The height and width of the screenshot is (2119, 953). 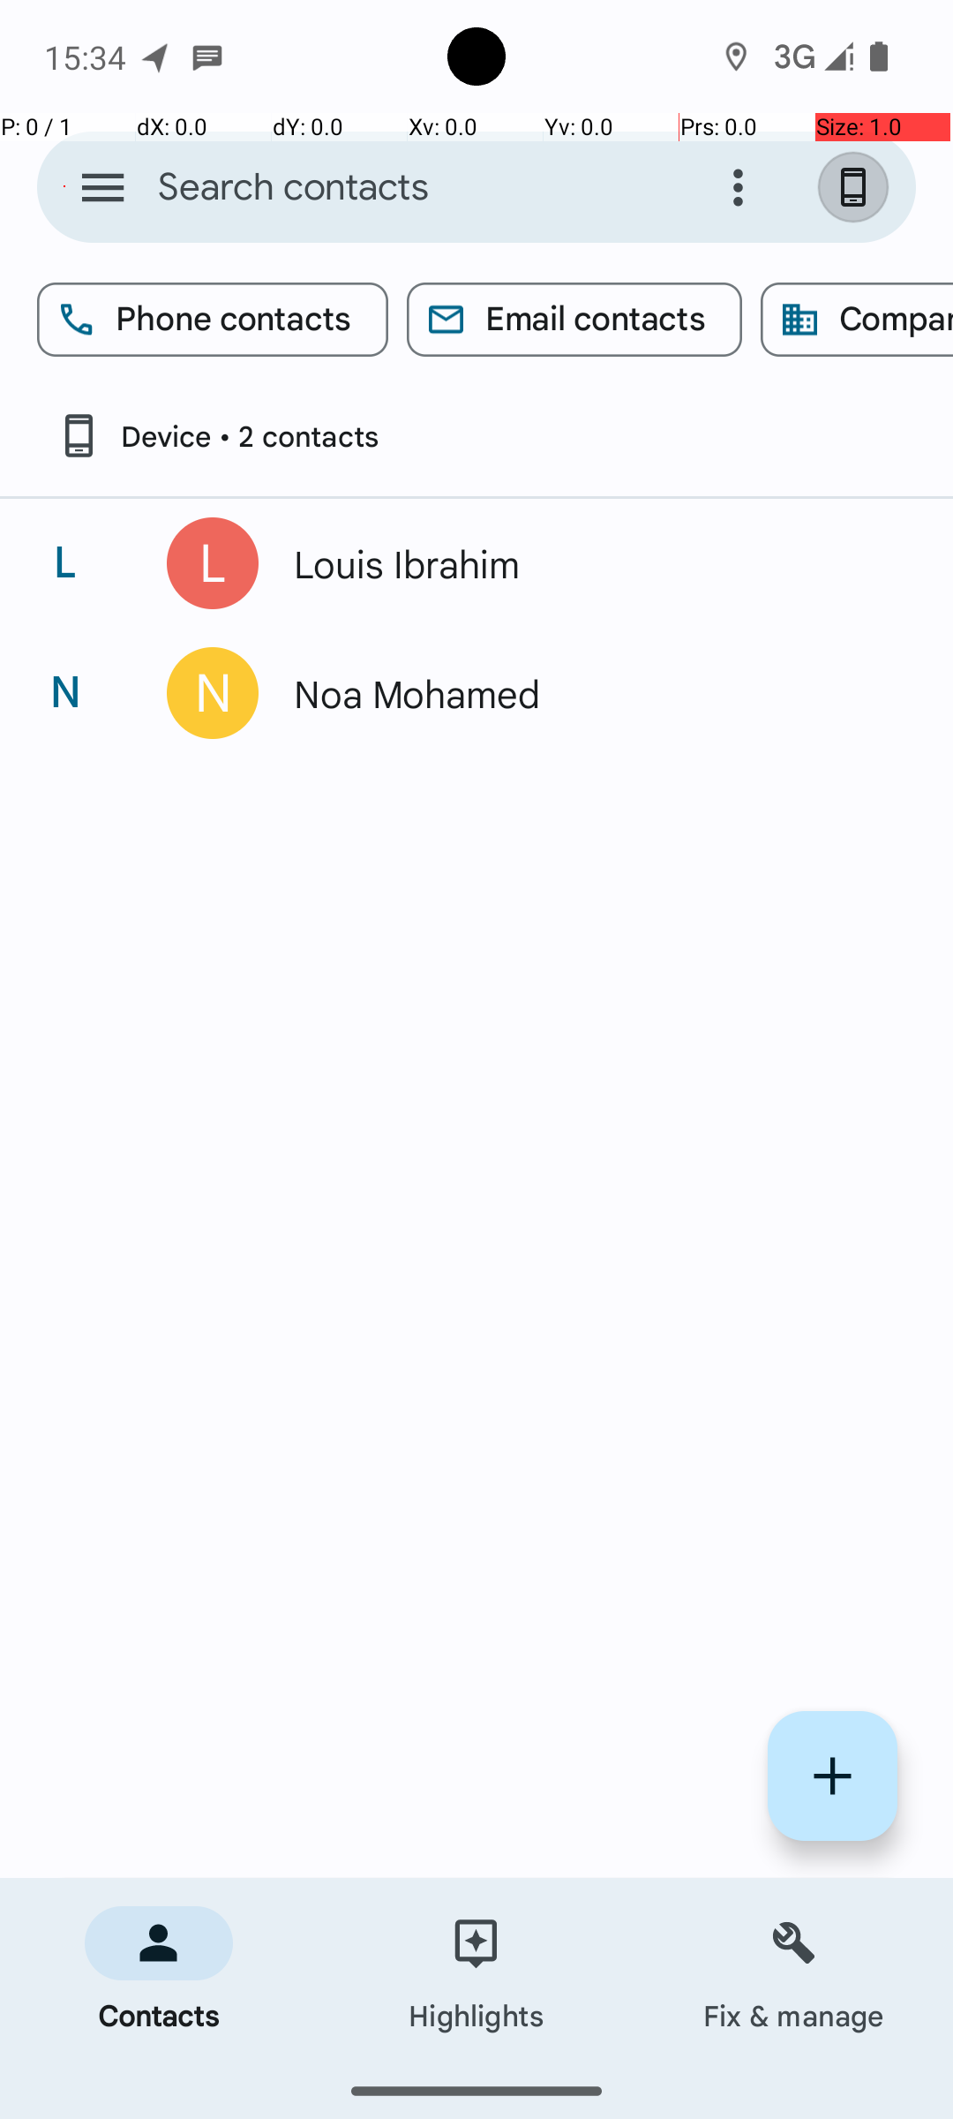 I want to click on Device • 2 contacts, so click(x=217, y=436).